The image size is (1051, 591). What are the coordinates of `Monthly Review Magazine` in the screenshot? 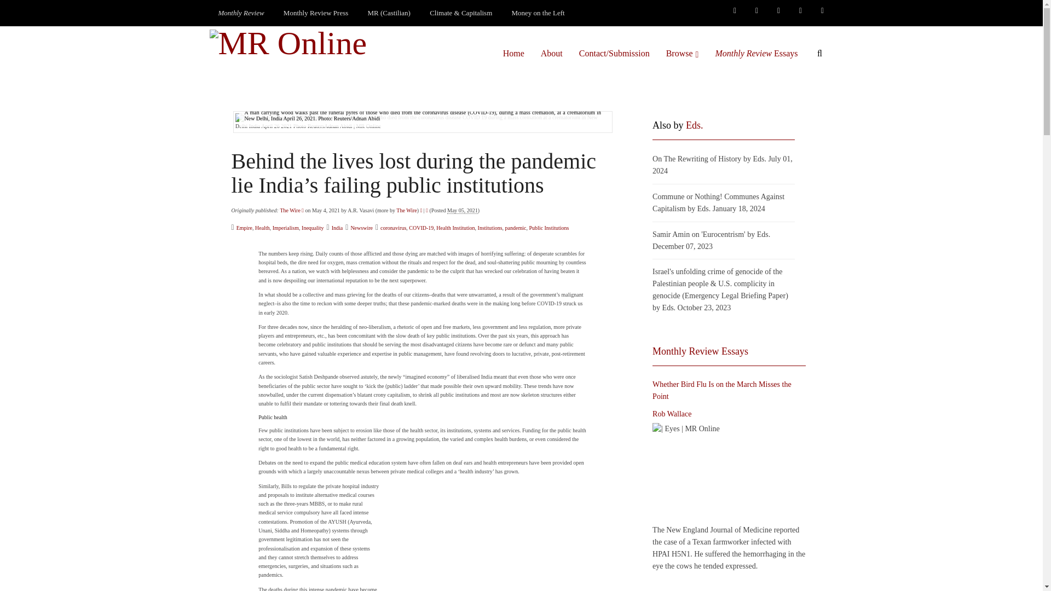 It's located at (241, 13).